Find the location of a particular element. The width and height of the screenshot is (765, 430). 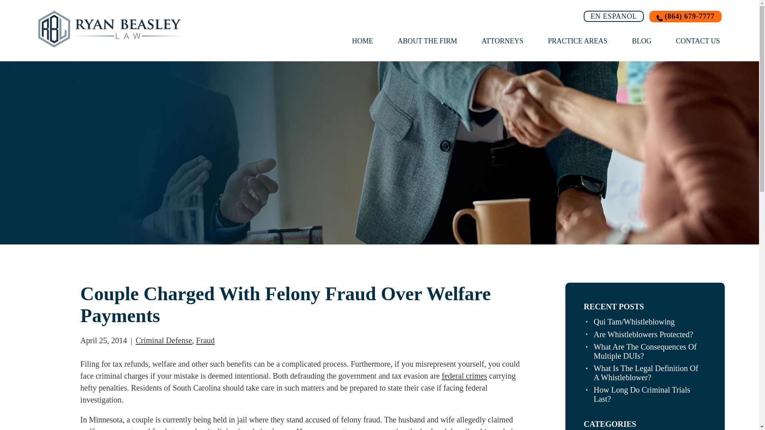

EN ESPANOL is located at coordinates (614, 16).